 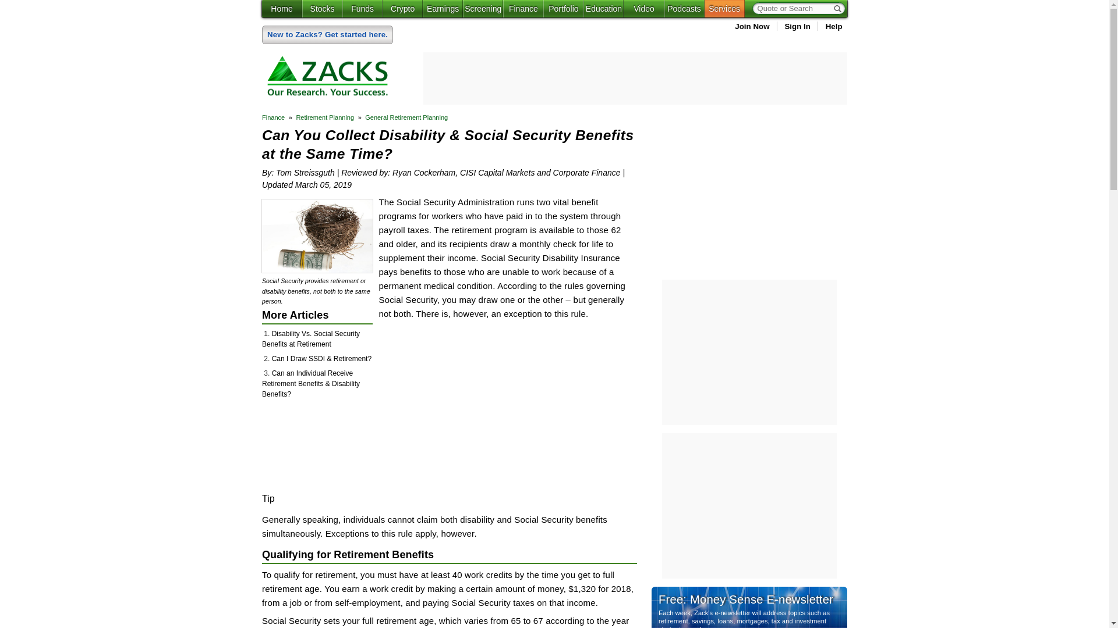 What do you see at coordinates (443, 9) in the screenshot?
I see `Earnings` at bounding box center [443, 9].